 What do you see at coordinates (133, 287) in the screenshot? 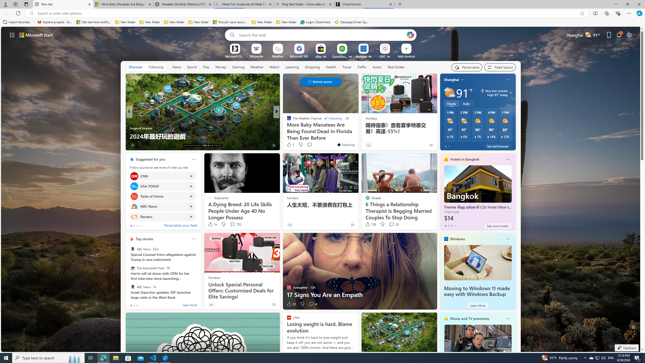
I see `ABC News` at bounding box center [133, 287].